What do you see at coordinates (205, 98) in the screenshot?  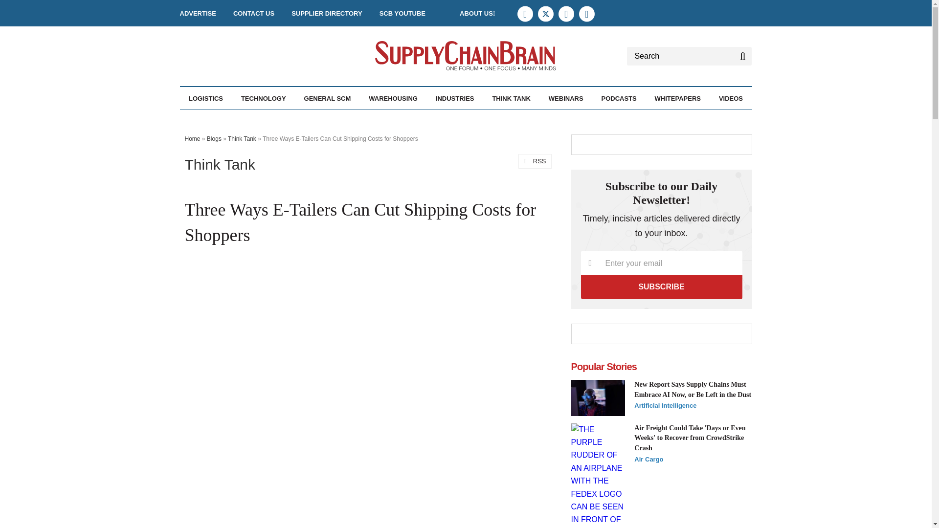 I see `LOGISTICS` at bounding box center [205, 98].